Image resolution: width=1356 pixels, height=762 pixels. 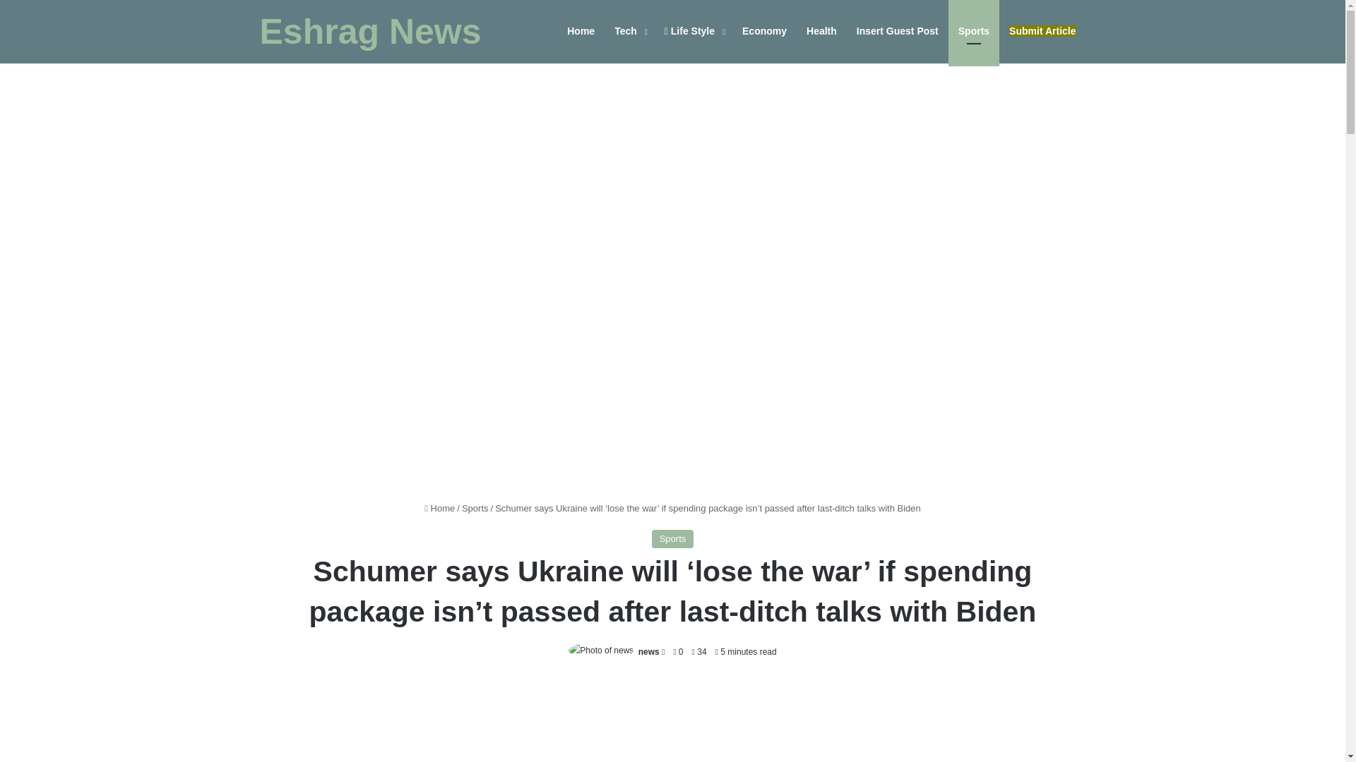 What do you see at coordinates (439, 508) in the screenshot?
I see `Home` at bounding box center [439, 508].